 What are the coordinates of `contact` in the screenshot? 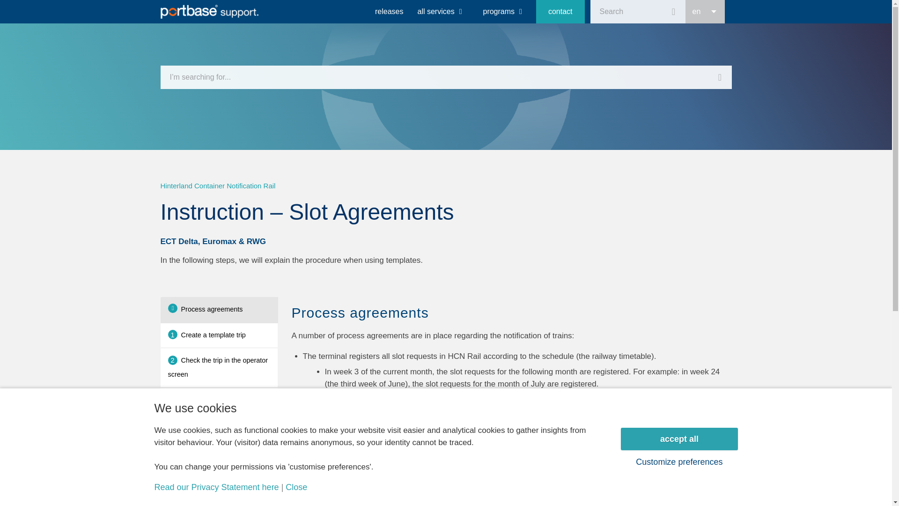 It's located at (560, 11).